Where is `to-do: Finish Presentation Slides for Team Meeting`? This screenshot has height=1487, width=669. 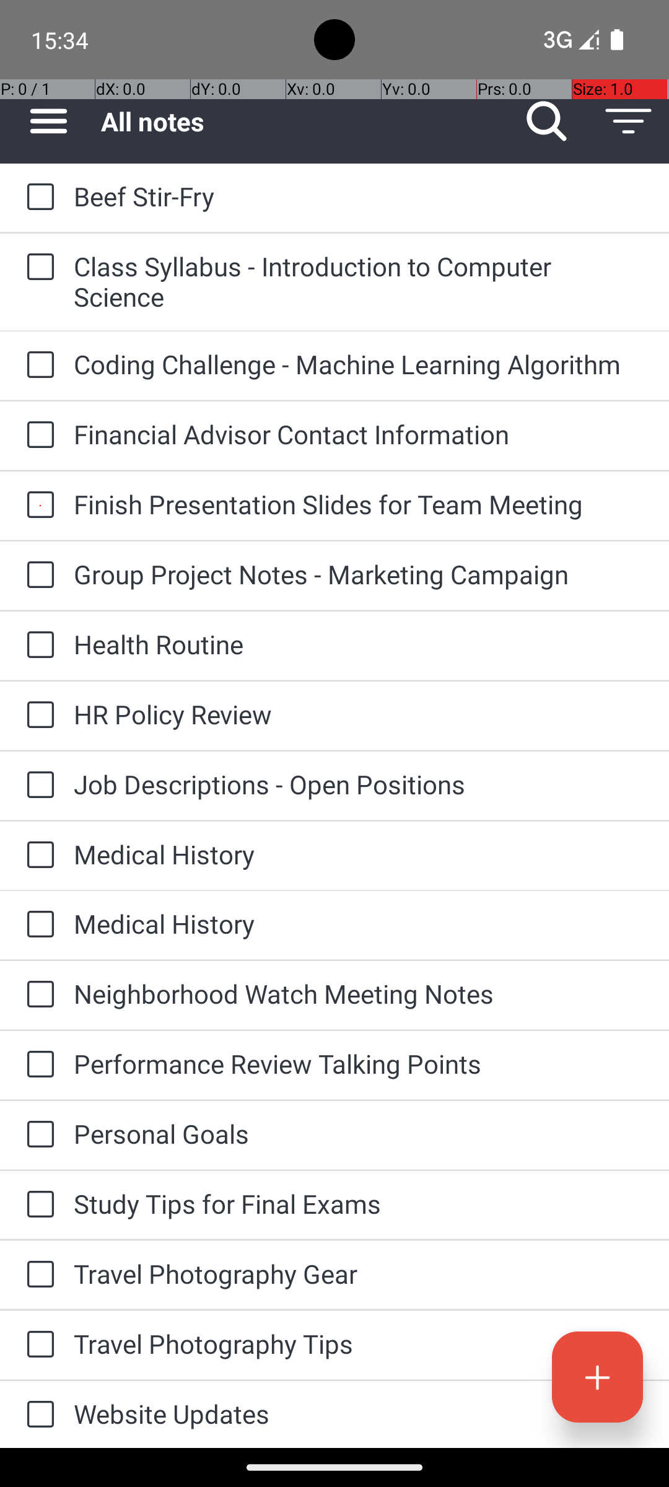 to-do: Finish Presentation Slides for Team Meeting is located at coordinates (37, 506).